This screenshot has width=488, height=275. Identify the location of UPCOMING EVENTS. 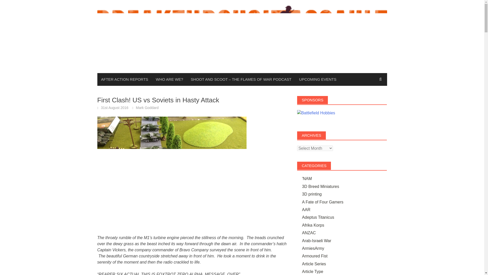
(318, 79).